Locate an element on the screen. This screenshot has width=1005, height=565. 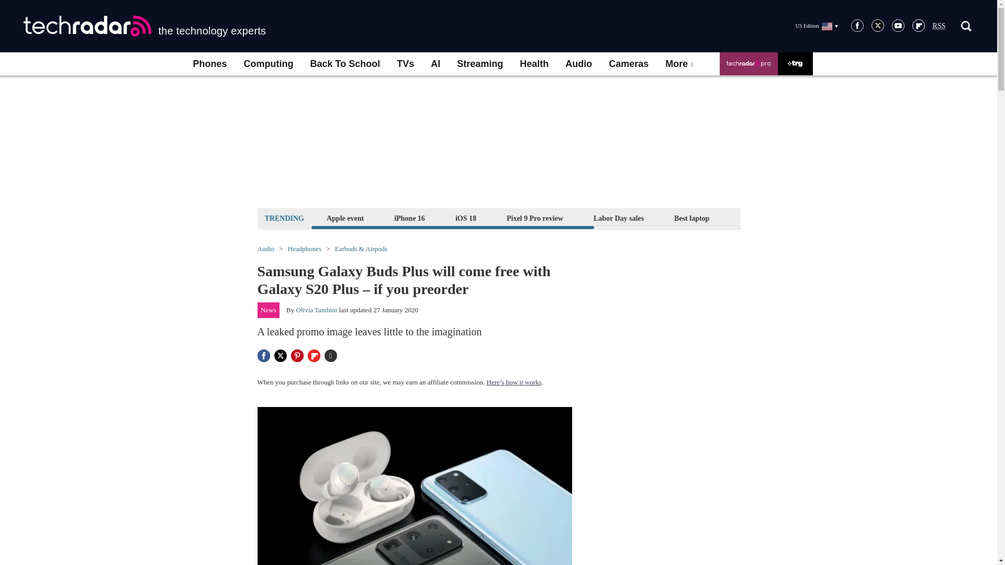
Phones is located at coordinates (209, 64).